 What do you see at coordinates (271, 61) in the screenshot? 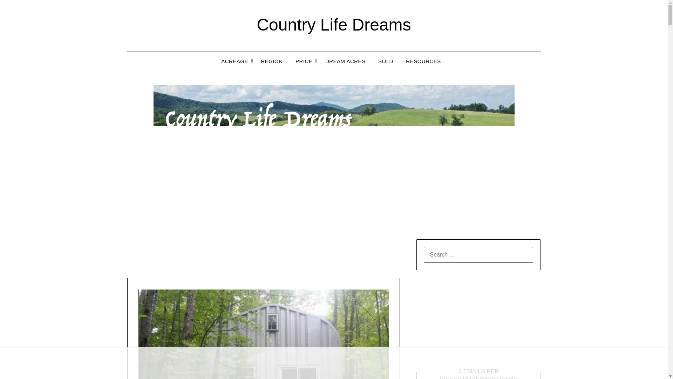
I see `REGION` at bounding box center [271, 61].